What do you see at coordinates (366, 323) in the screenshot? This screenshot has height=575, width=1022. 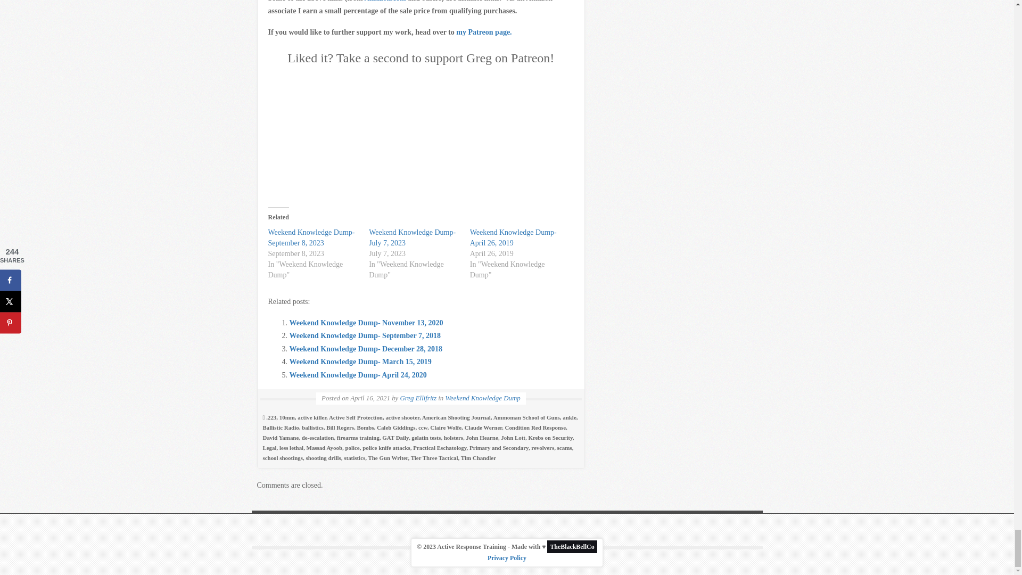 I see `Weekend Knowledge Dump- November 13, 2020` at bounding box center [366, 323].